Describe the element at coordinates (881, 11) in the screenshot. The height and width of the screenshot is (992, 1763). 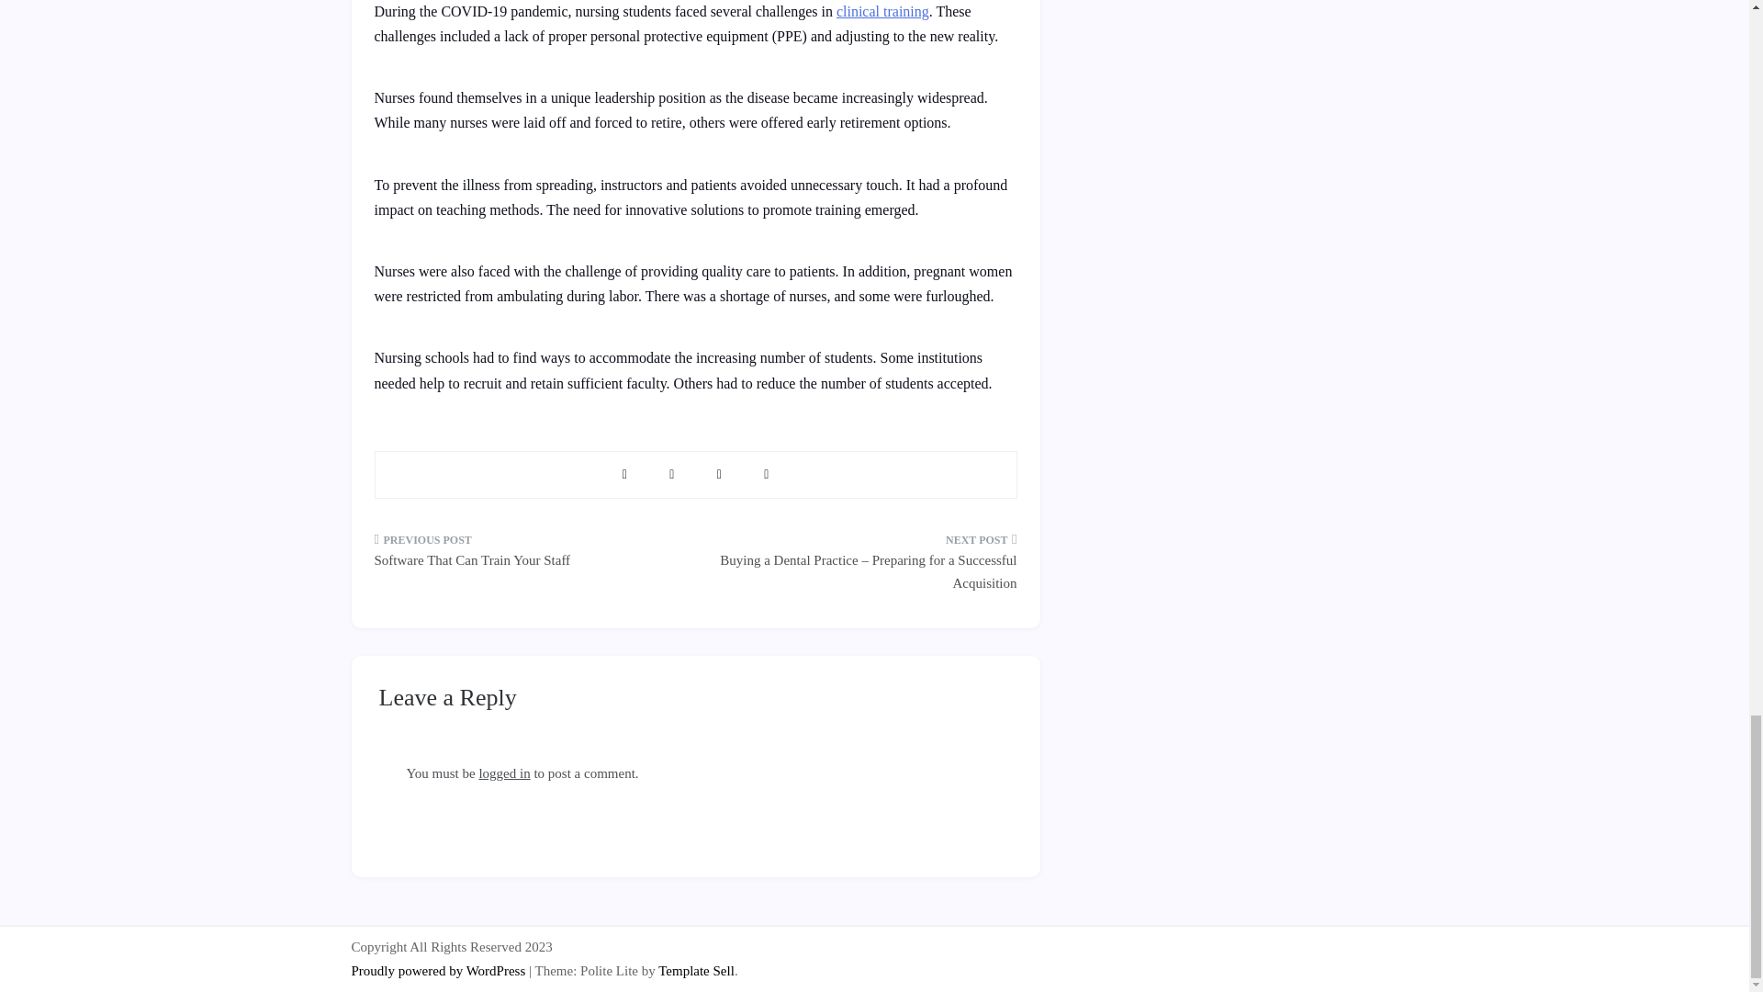
I see `clinical training` at that location.